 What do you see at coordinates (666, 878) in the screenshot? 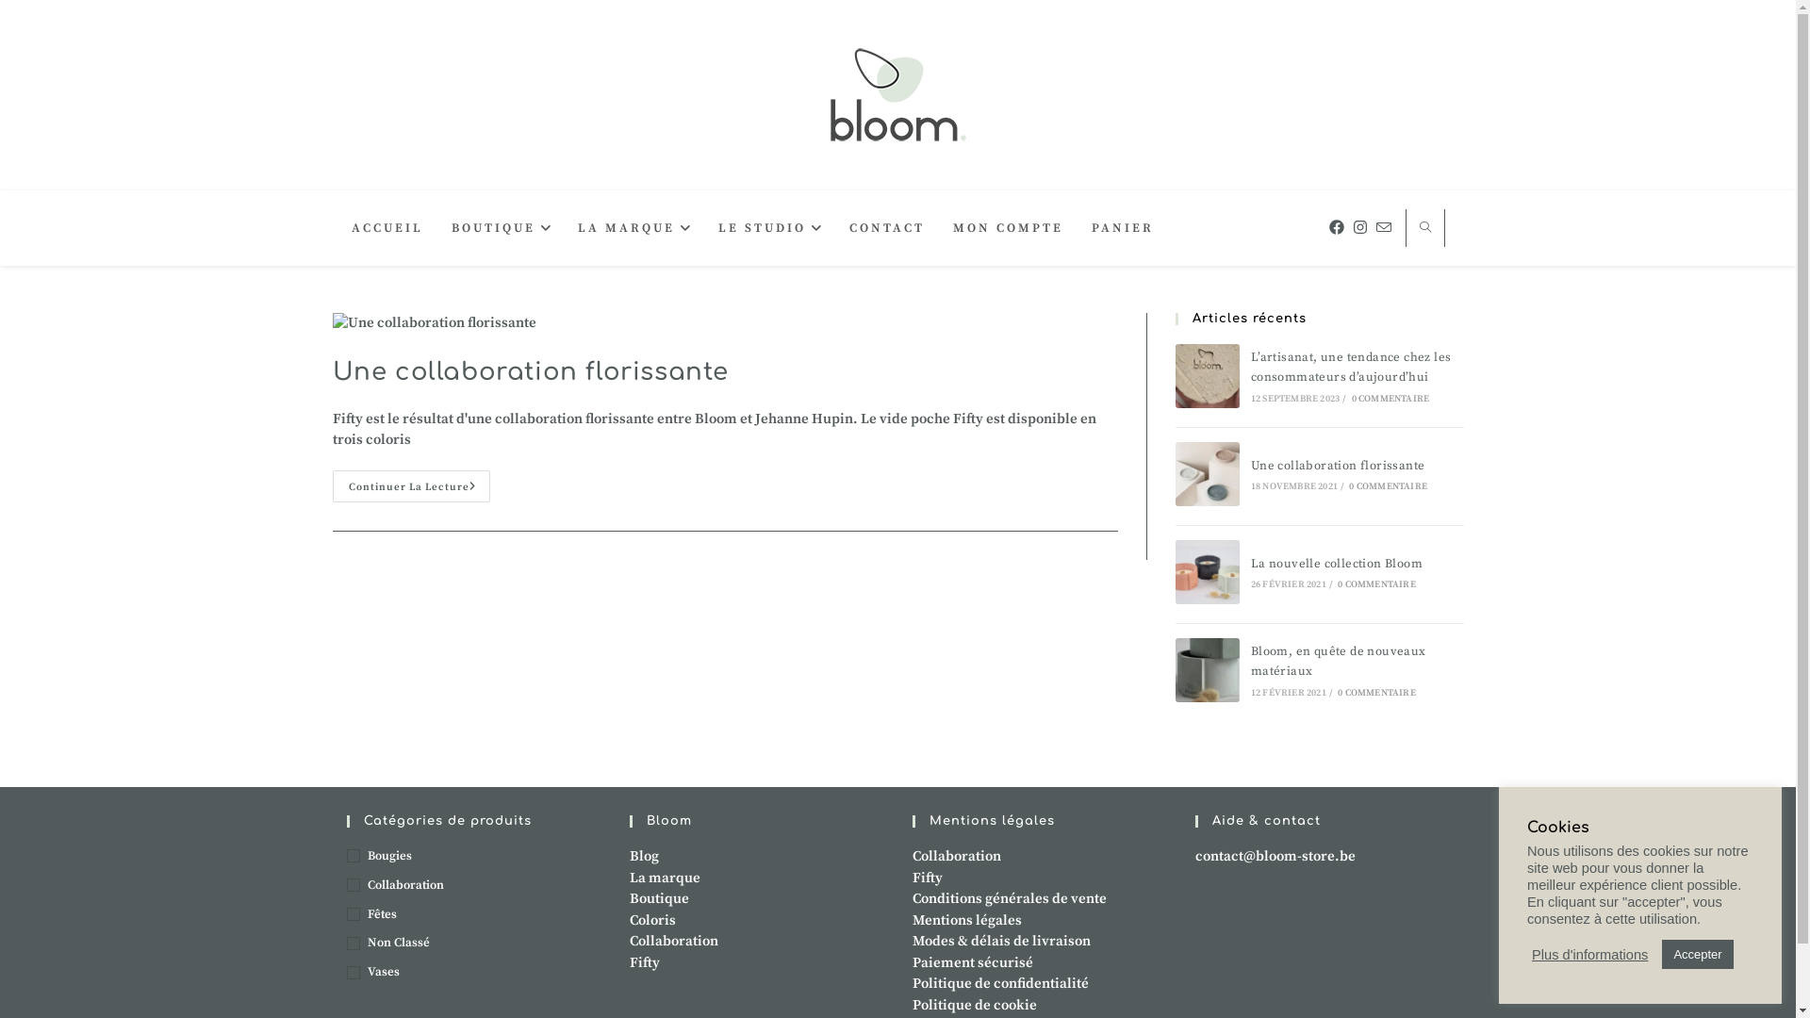
I see `La marque` at bounding box center [666, 878].